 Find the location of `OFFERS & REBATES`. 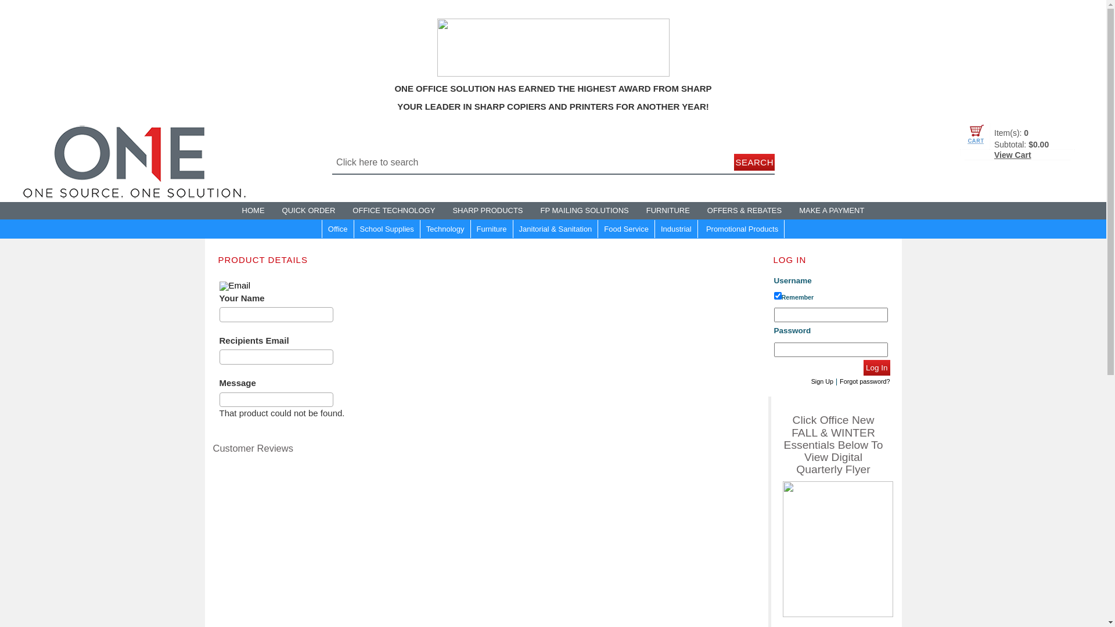

OFFERS & REBATES is located at coordinates (744, 211).